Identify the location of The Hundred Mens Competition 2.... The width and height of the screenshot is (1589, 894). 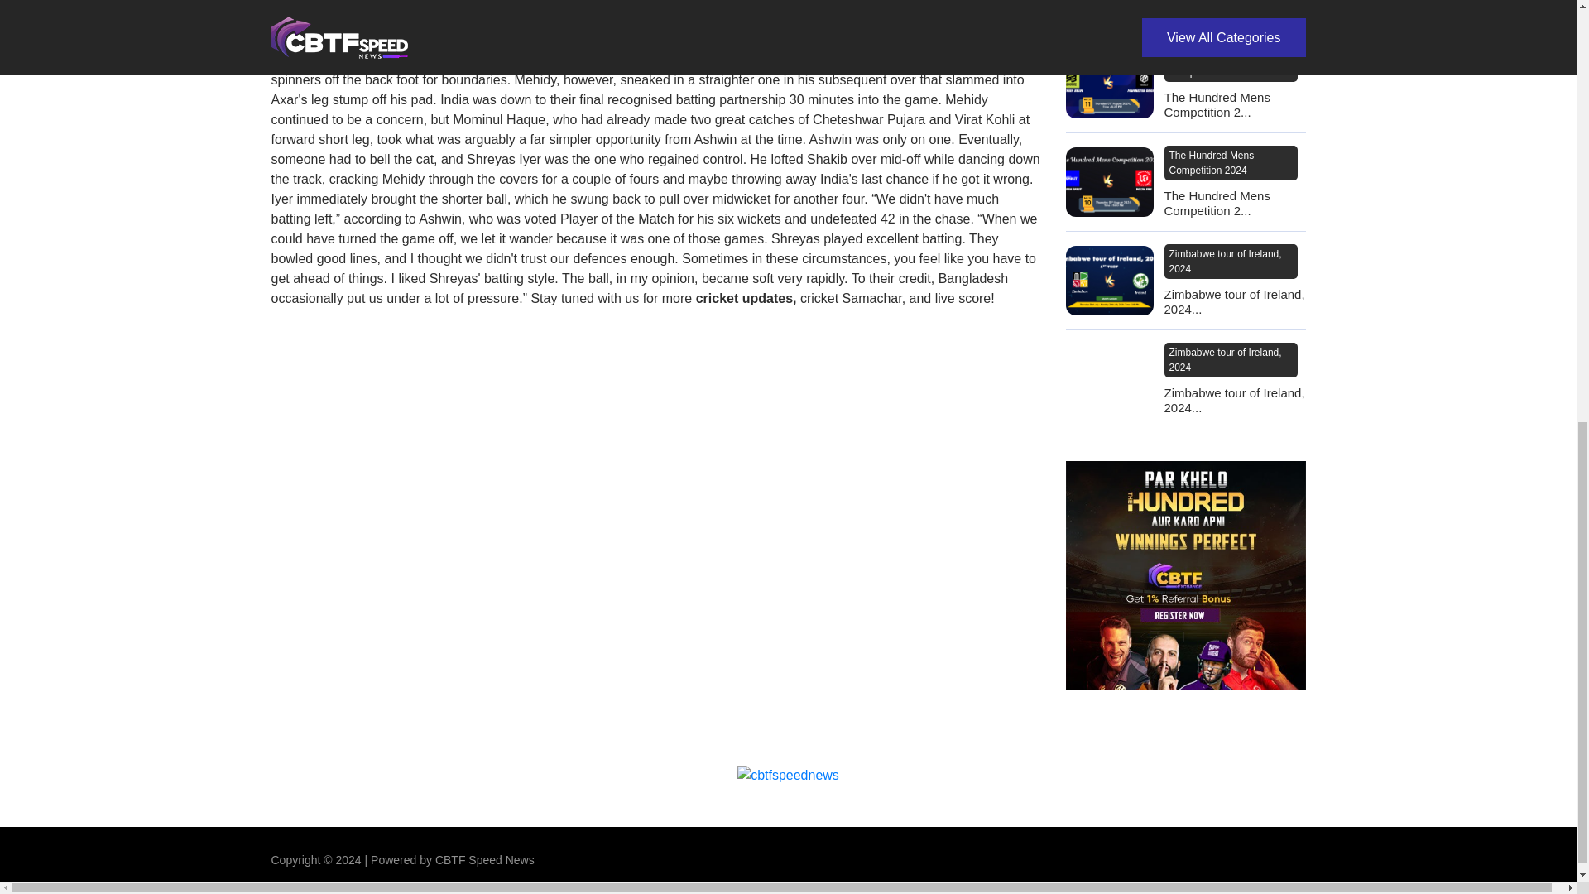
(1233, 203).